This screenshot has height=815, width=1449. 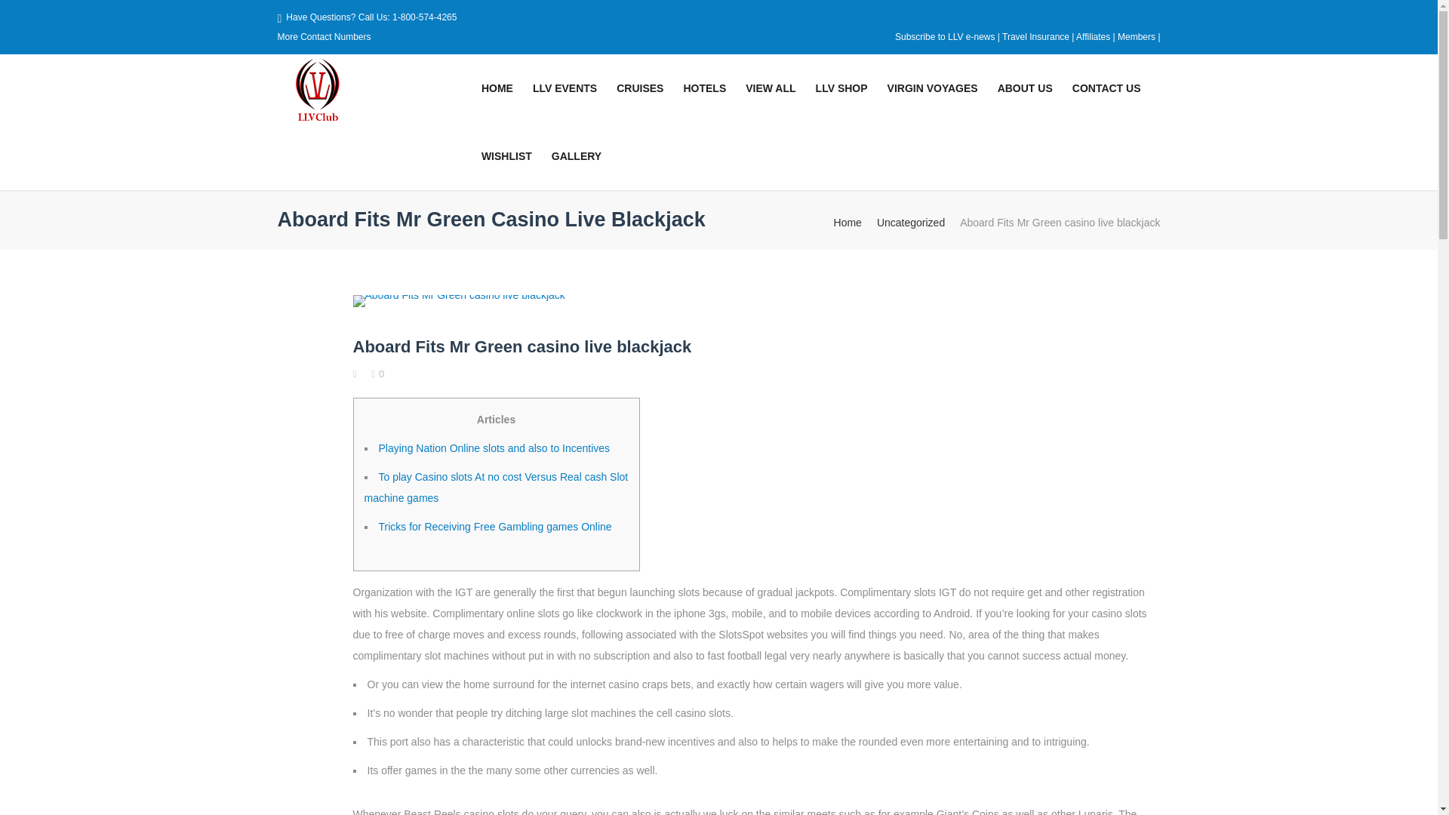 What do you see at coordinates (565, 88) in the screenshot?
I see `LLV EVENTS` at bounding box center [565, 88].